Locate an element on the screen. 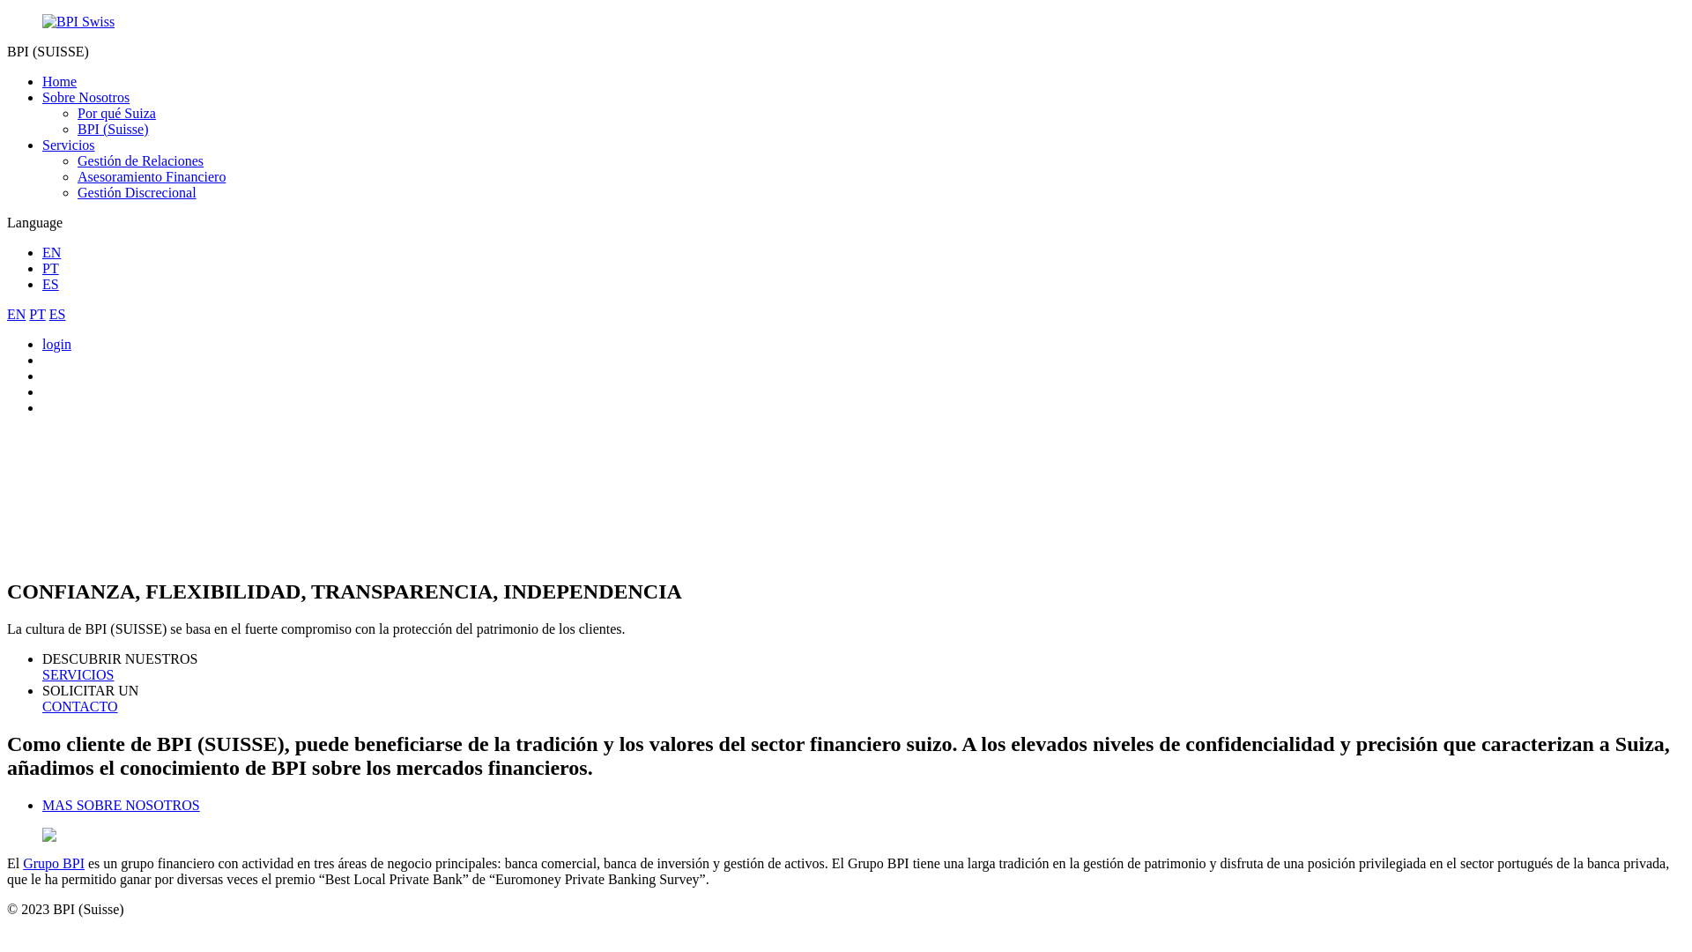 This screenshot has height=952, width=1692. SERVICIOS is located at coordinates (78, 675).